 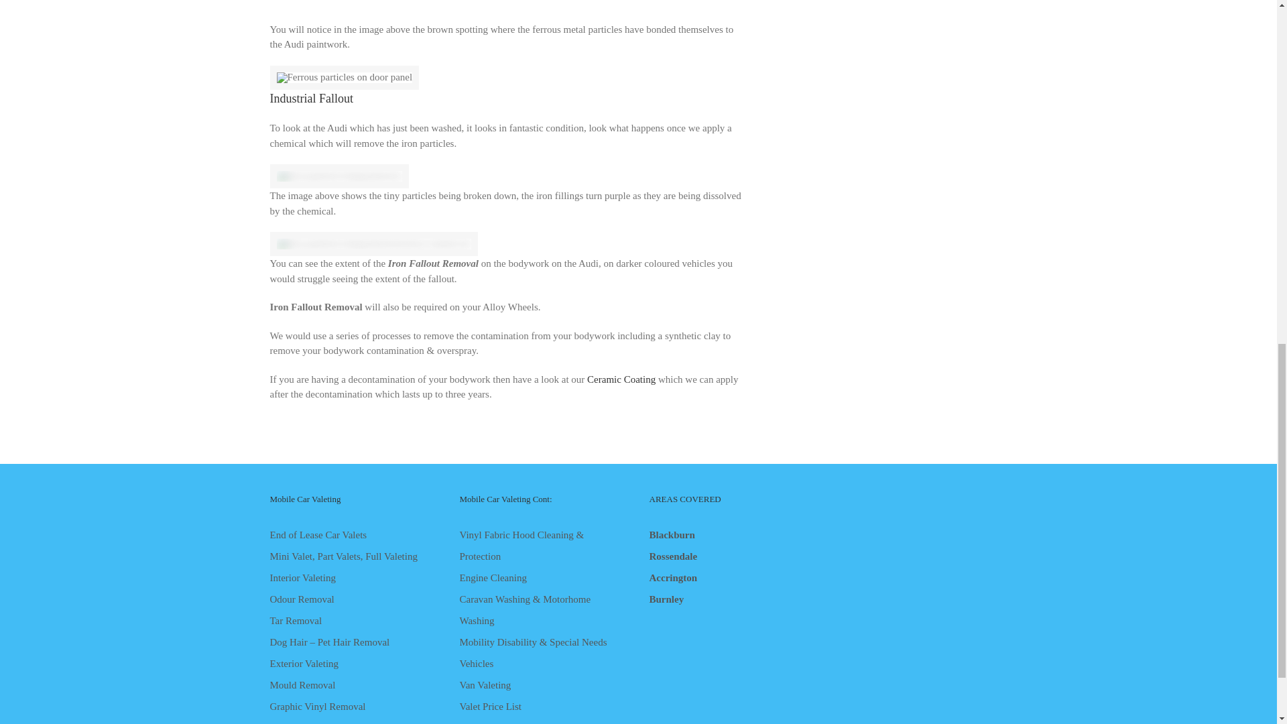 I want to click on Exterior Valeting, so click(x=353, y=664).